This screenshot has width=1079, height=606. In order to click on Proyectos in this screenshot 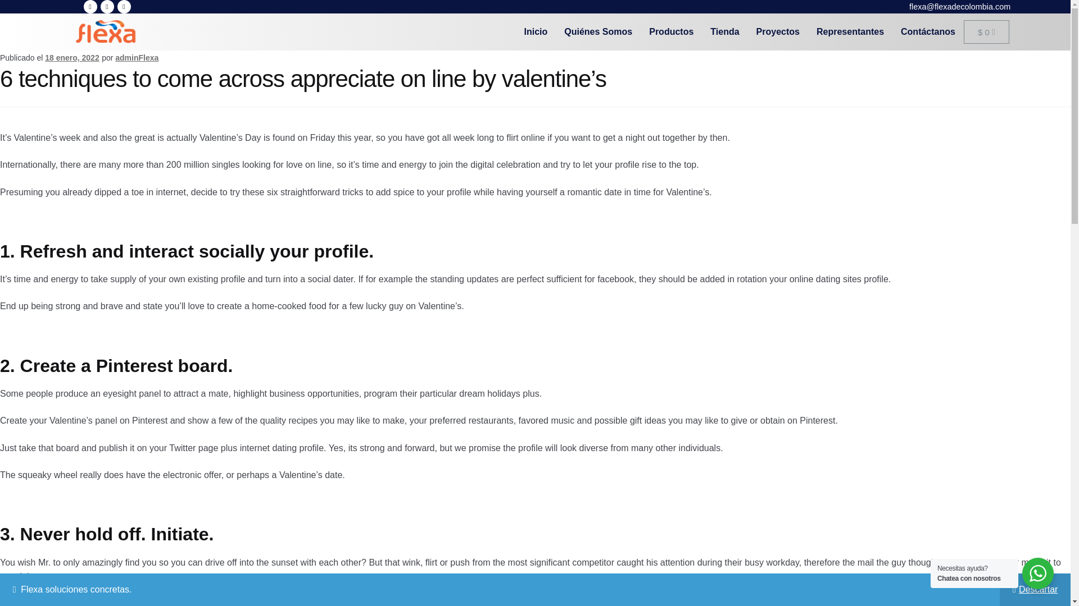, I will do `click(778, 31)`.